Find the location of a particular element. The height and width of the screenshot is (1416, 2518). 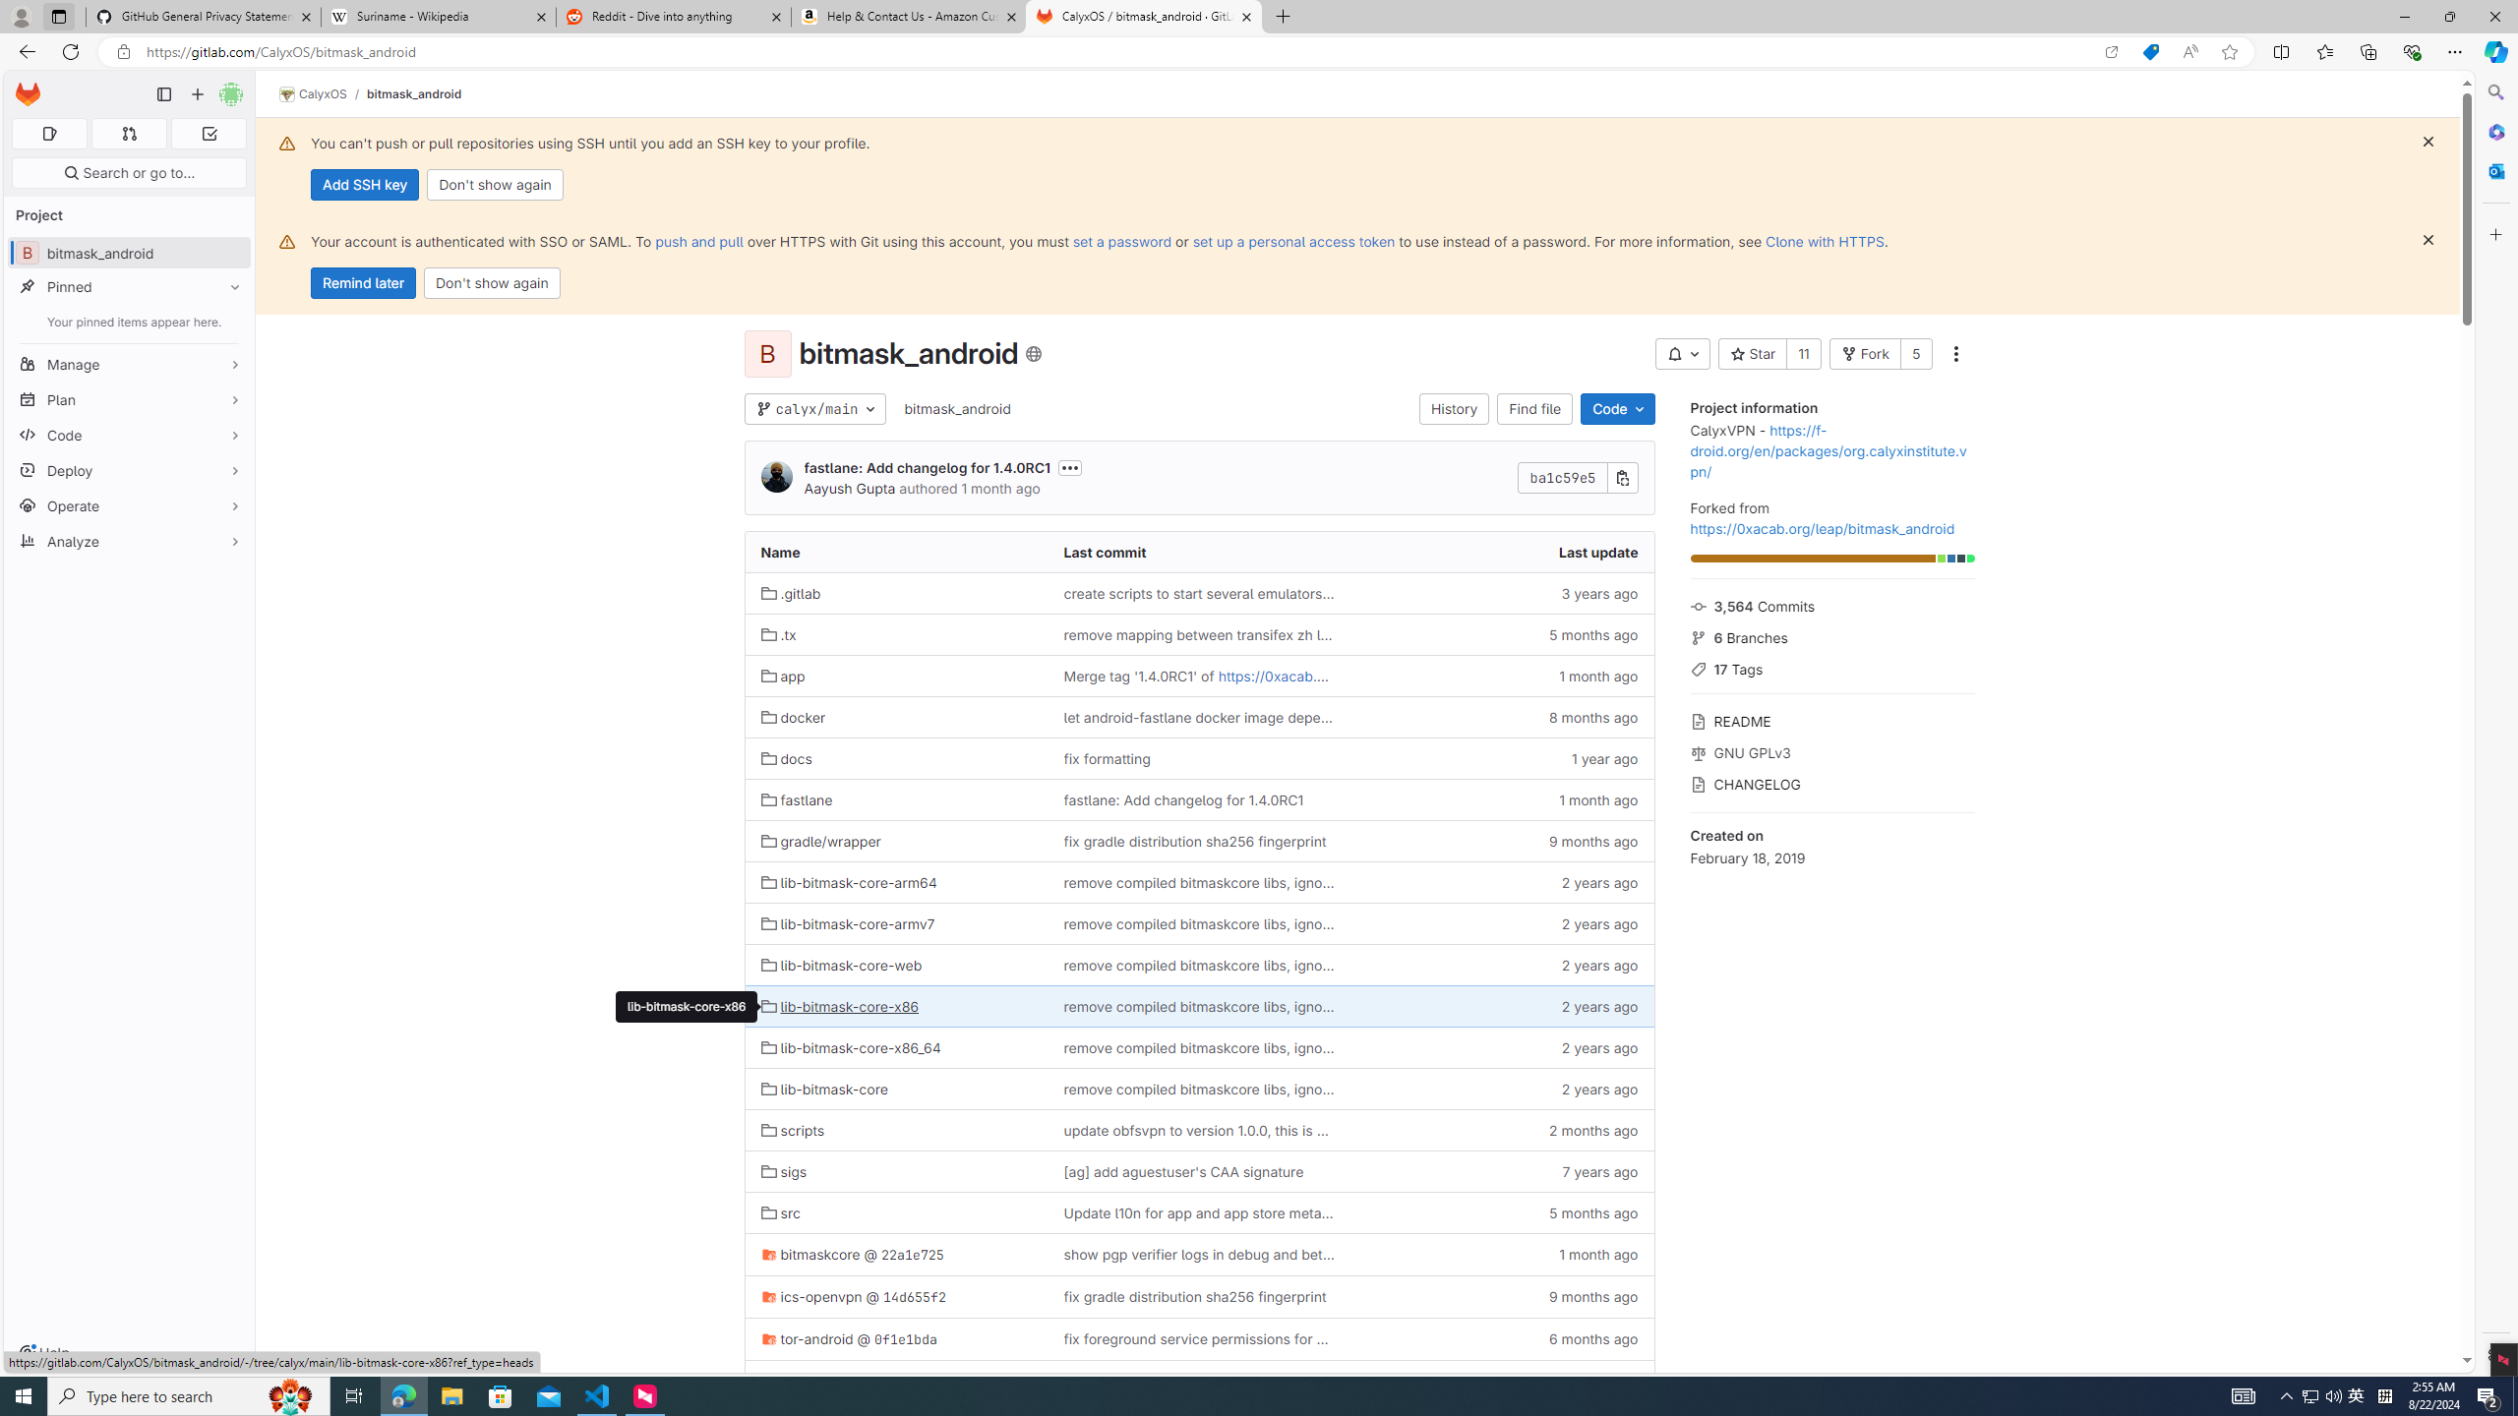

calyx/main is located at coordinates (814, 409).